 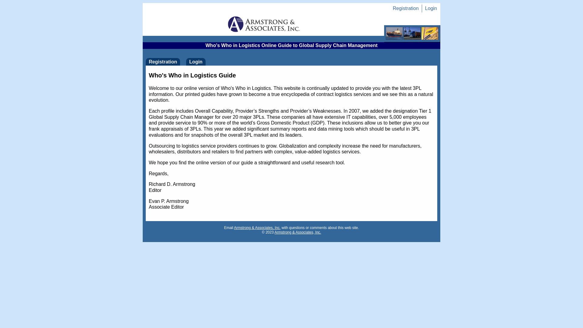 What do you see at coordinates (196, 62) in the screenshot?
I see `Login` at bounding box center [196, 62].